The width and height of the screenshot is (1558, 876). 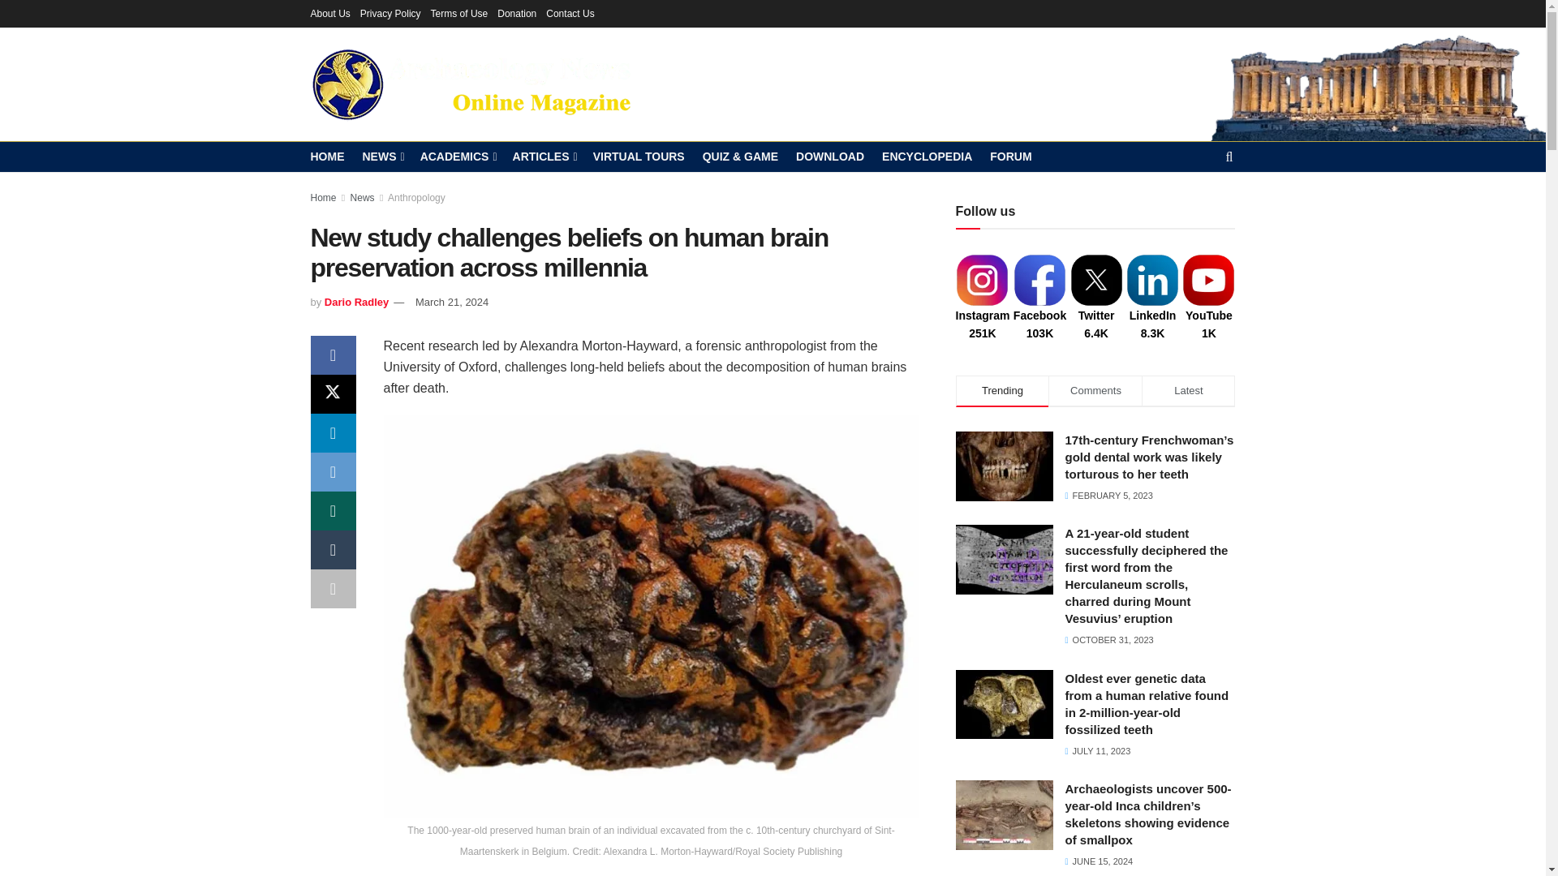 What do you see at coordinates (830, 156) in the screenshot?
I see `DOWNLOAD` at bounding box center [830, 156].